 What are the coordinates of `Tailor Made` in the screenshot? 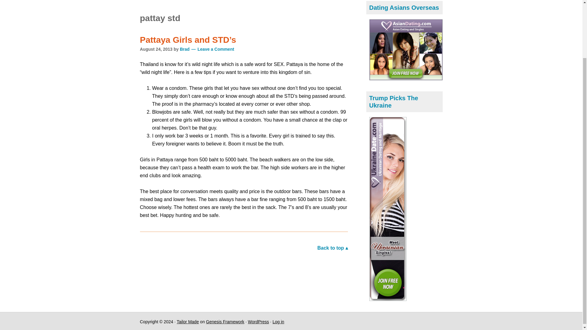 It's located at (188, 321).